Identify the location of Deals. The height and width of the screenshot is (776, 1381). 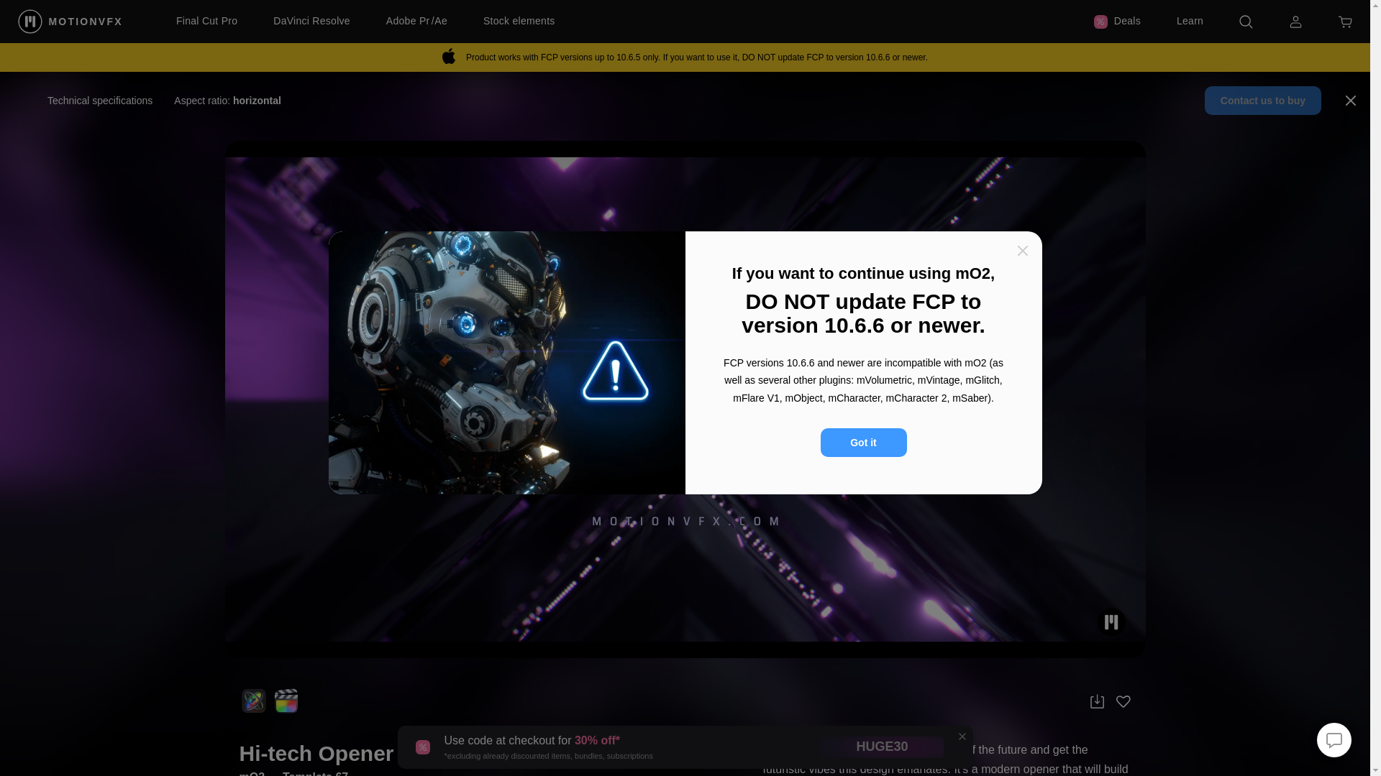
(1116, 22).